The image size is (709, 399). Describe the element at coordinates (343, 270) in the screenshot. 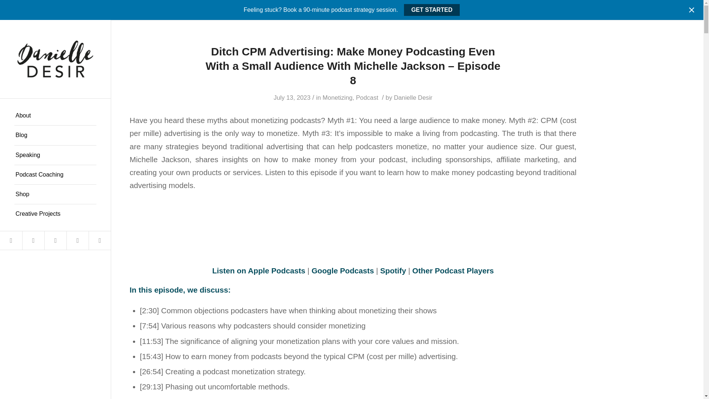

I see `Google Podcasts` at that location.